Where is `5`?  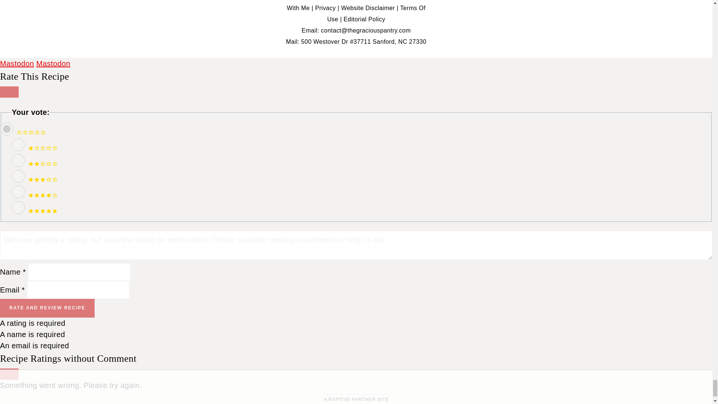
5 is located at coordinates (18, 207).